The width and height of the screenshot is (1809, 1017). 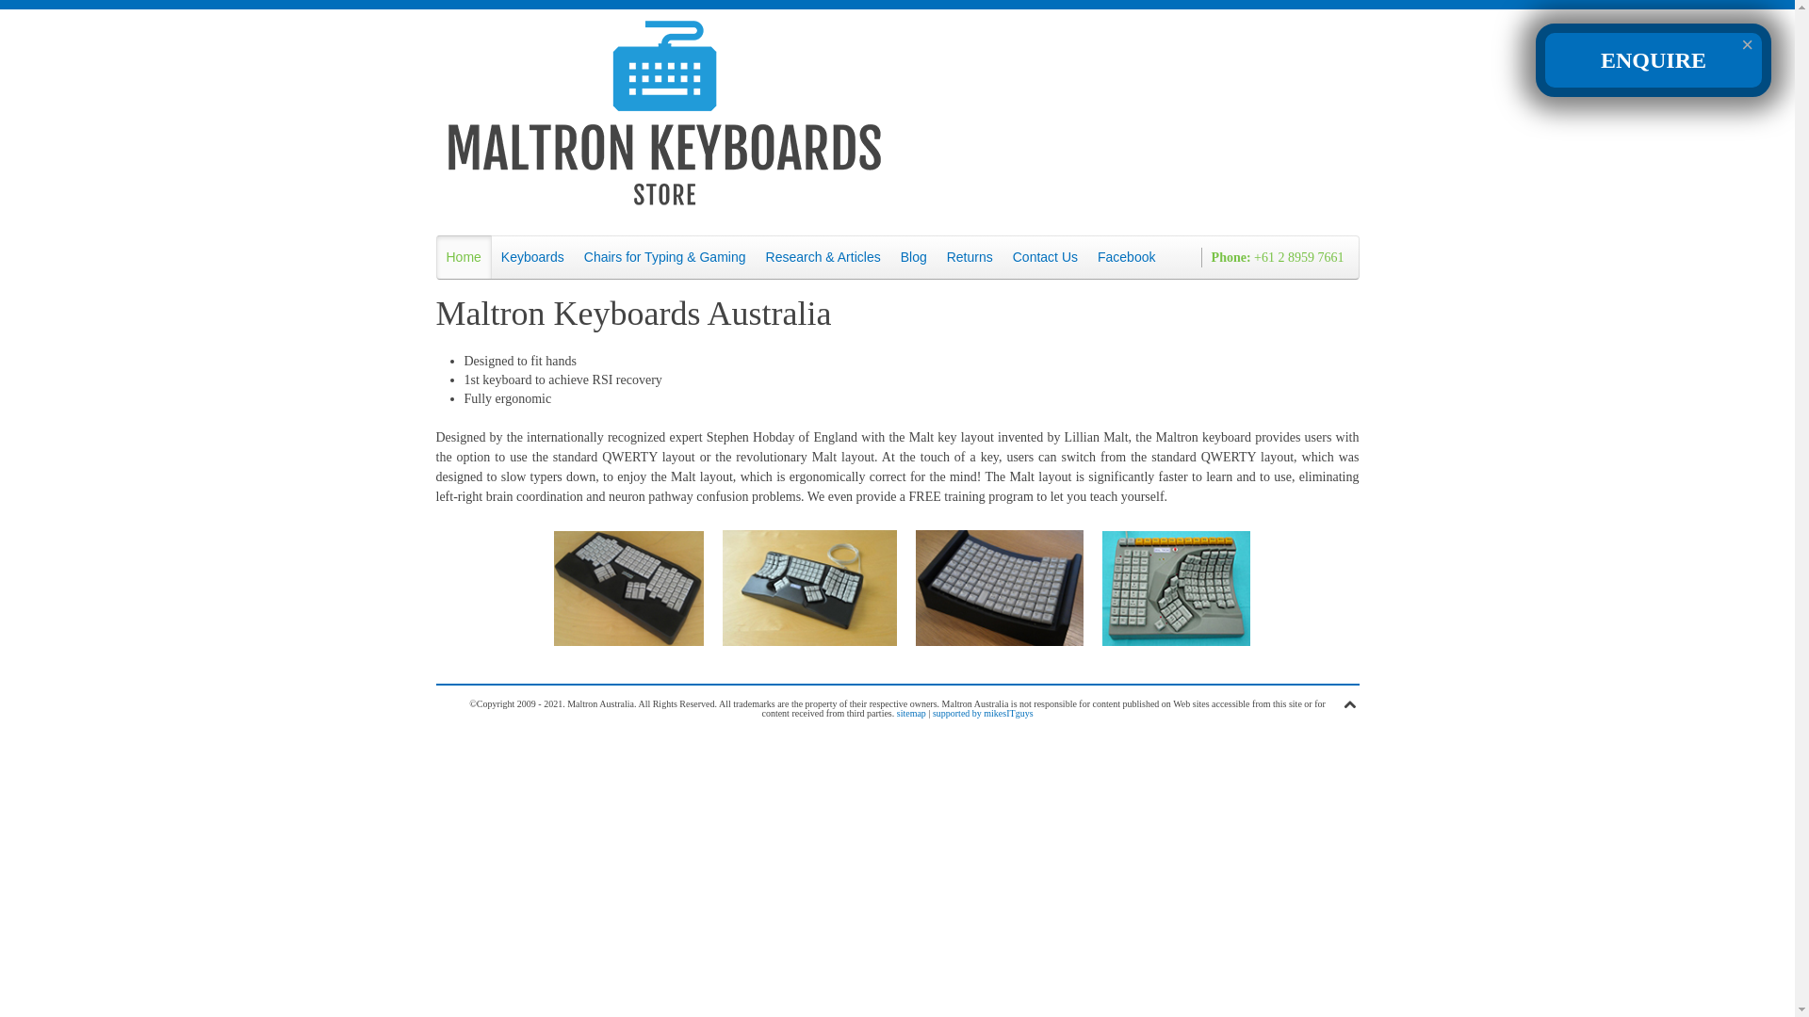 What do you see at coordinates (1046, 257) in the screenshot?
I see `Contact Us` at bounding box center [1046, 257].